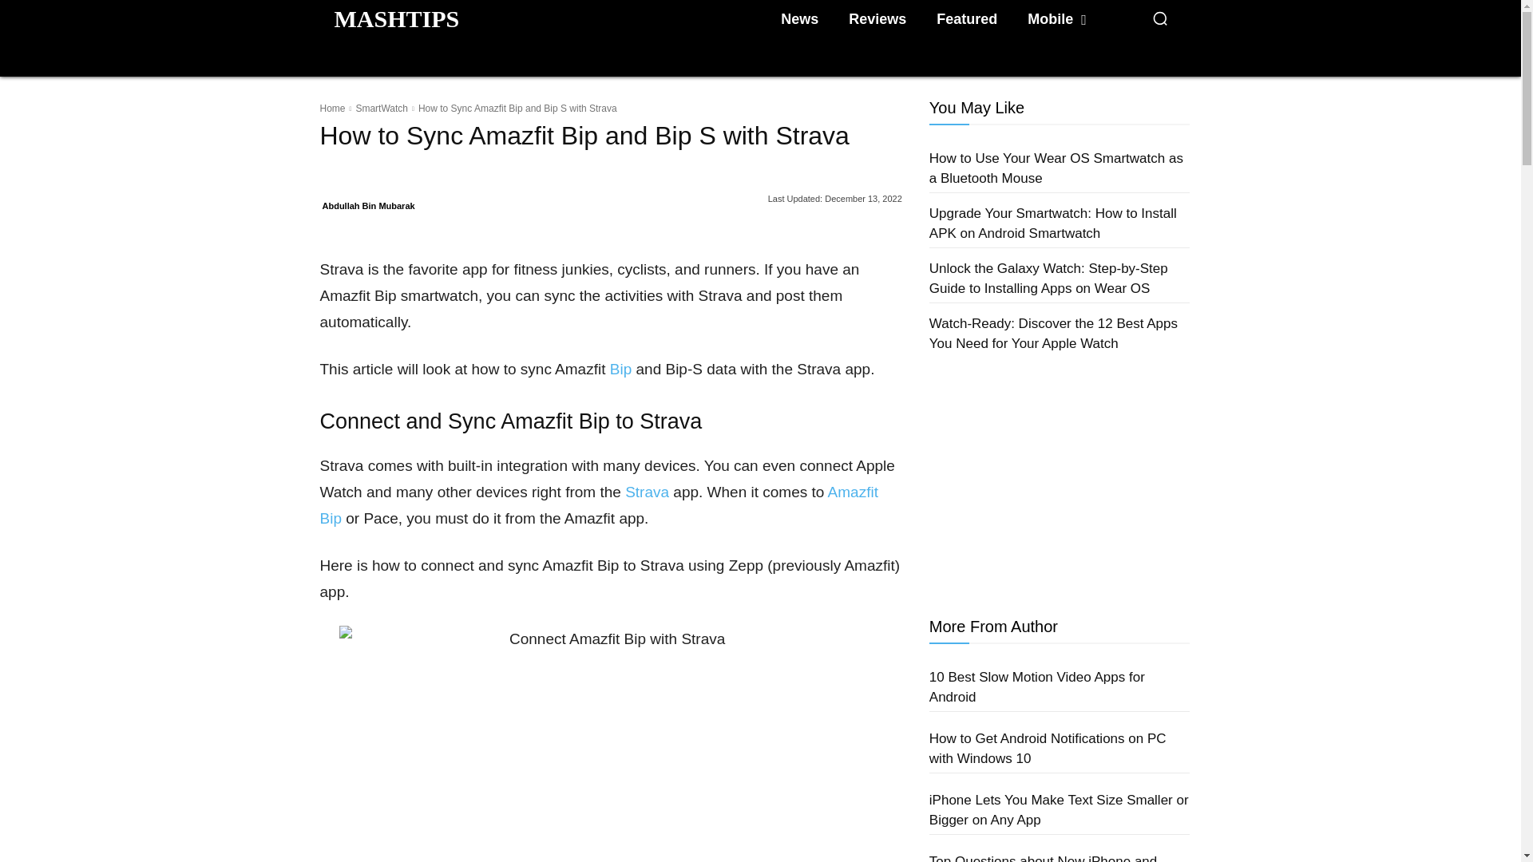  What do you see at coordinates (647, 492) in the screenshot?
I see `Strava` at bounding box center [647, 492].